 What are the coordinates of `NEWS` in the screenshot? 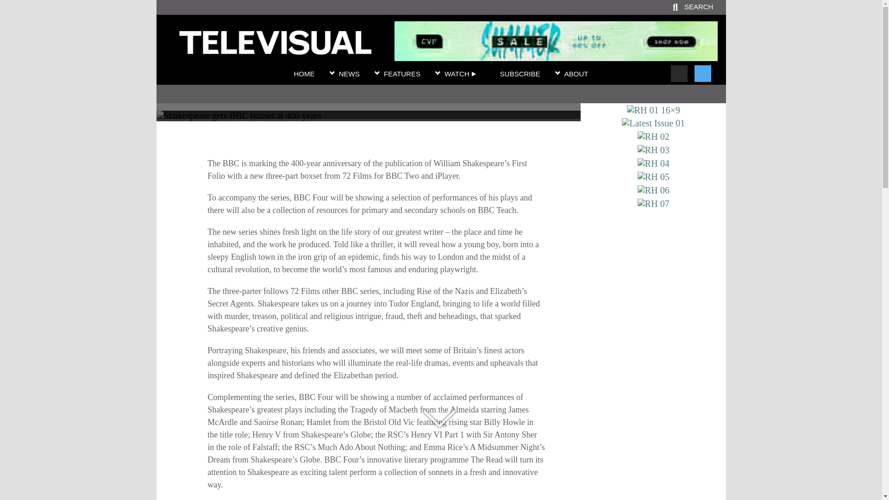 It's located at (349, 74).